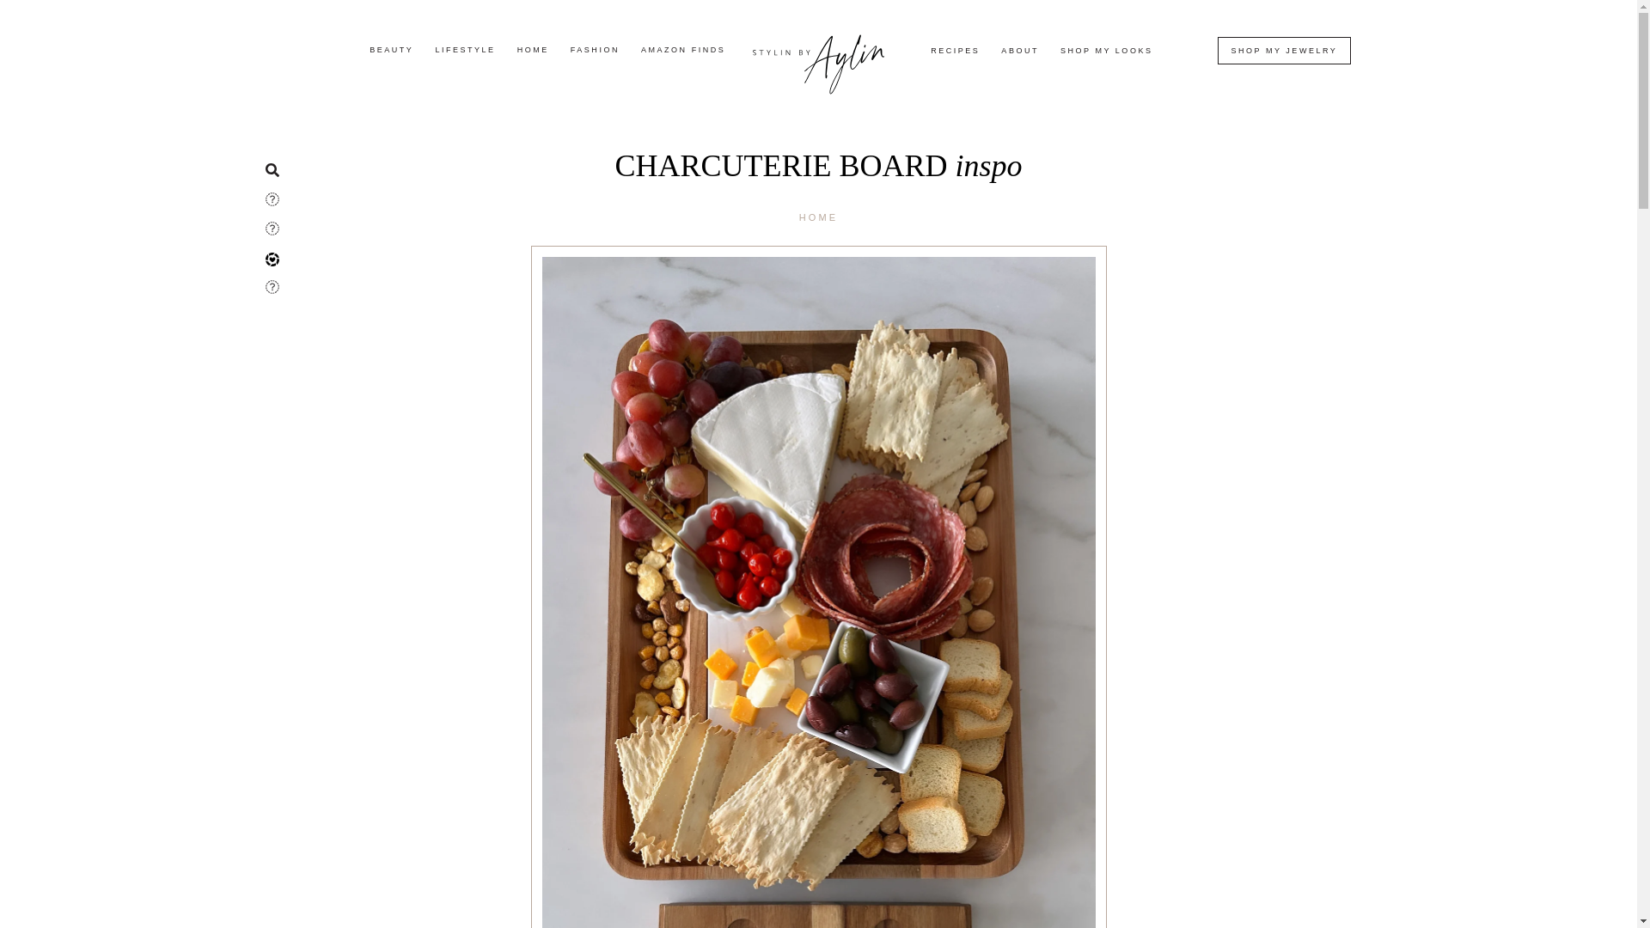 This screenshot has height=928, width=1650. I want to click on FASHION, so click(595, 50).